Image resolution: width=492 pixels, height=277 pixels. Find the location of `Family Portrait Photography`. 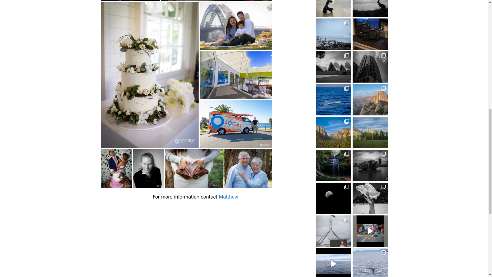

Family Portrait Photography is located at coordinates (247, 168).